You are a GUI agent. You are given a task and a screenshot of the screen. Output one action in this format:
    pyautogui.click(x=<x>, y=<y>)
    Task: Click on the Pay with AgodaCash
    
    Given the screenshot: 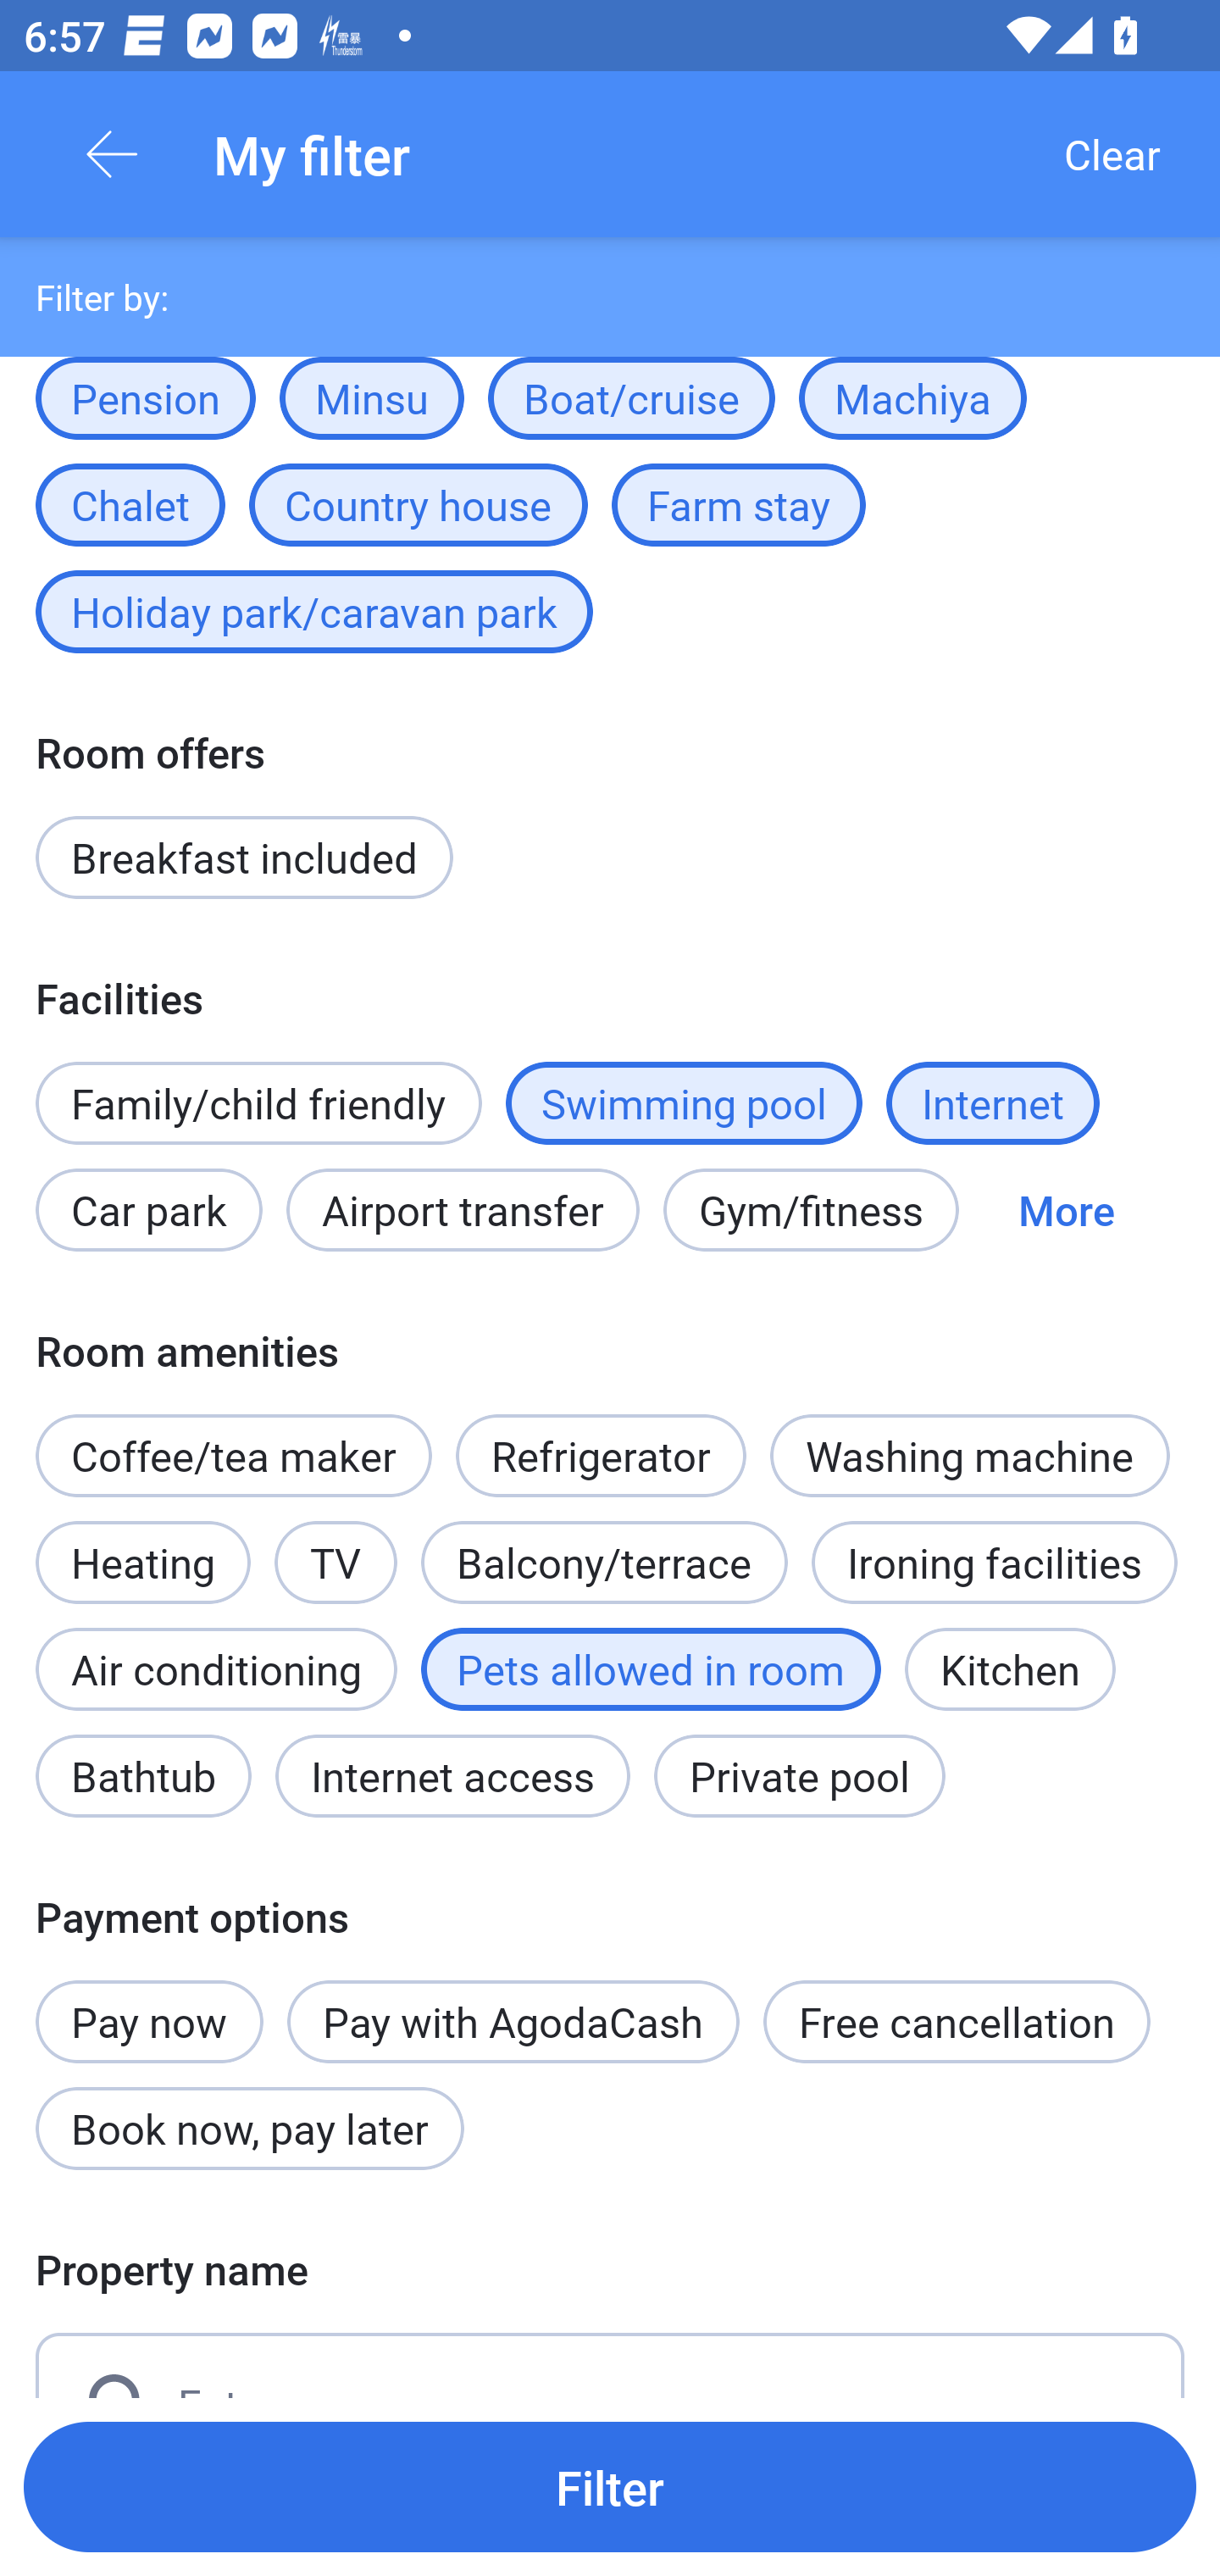 What is the action you would take?
    pyautogui.click(x=513, y=2020)
    